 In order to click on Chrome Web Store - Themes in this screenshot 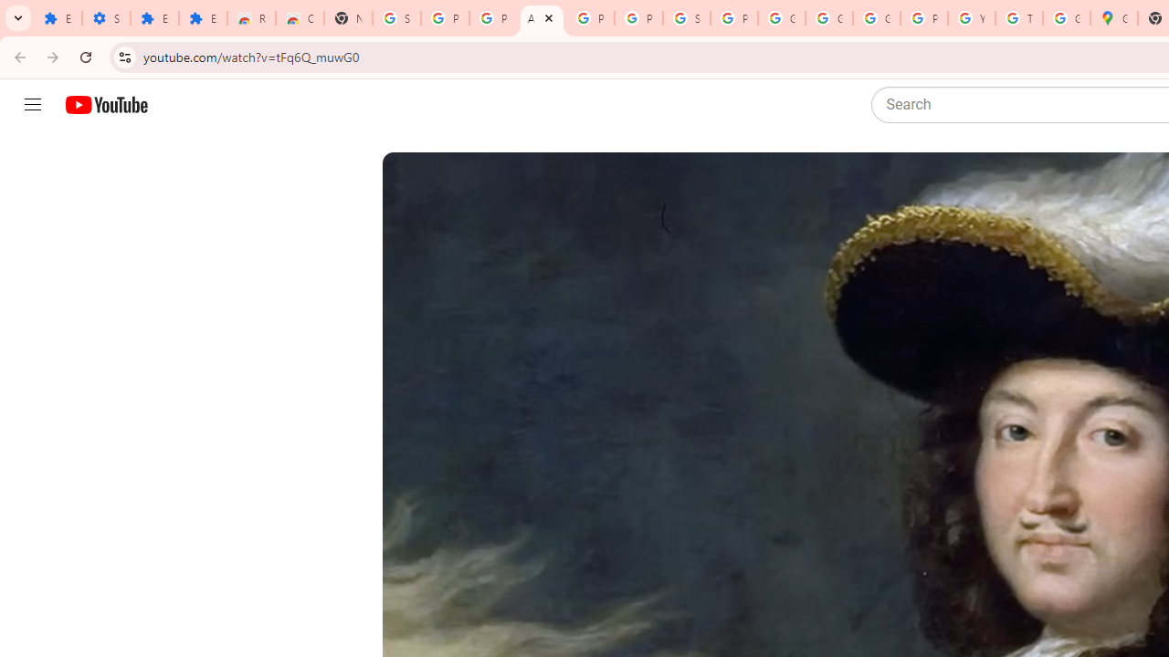, I will do `click(300, 18)`.